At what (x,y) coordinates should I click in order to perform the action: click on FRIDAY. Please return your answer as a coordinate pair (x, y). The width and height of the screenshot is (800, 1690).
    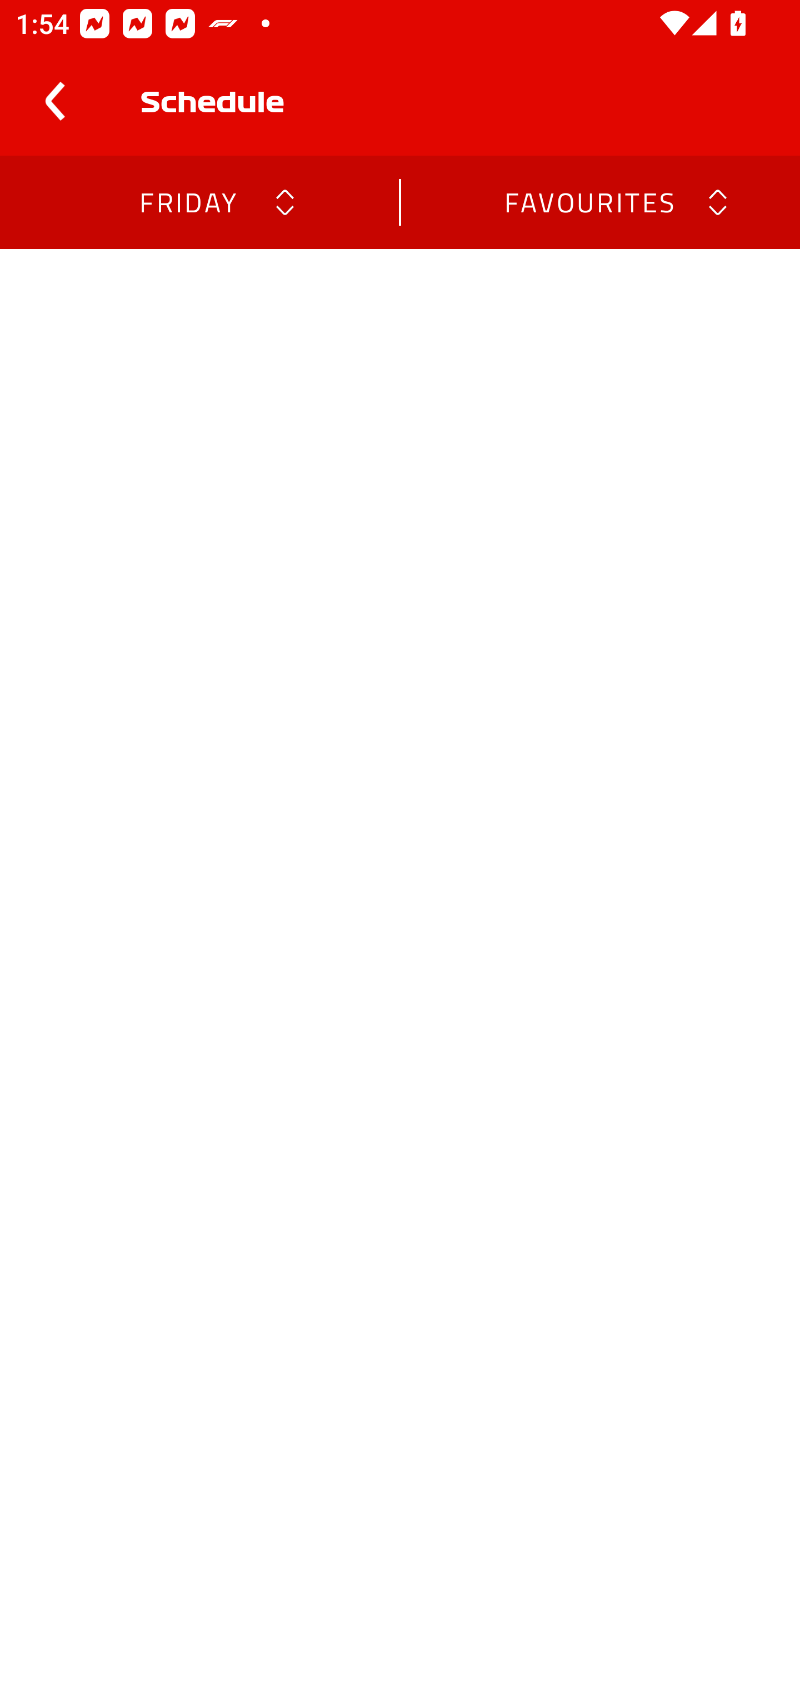
    Looking at the image, I should click on (188, 201).